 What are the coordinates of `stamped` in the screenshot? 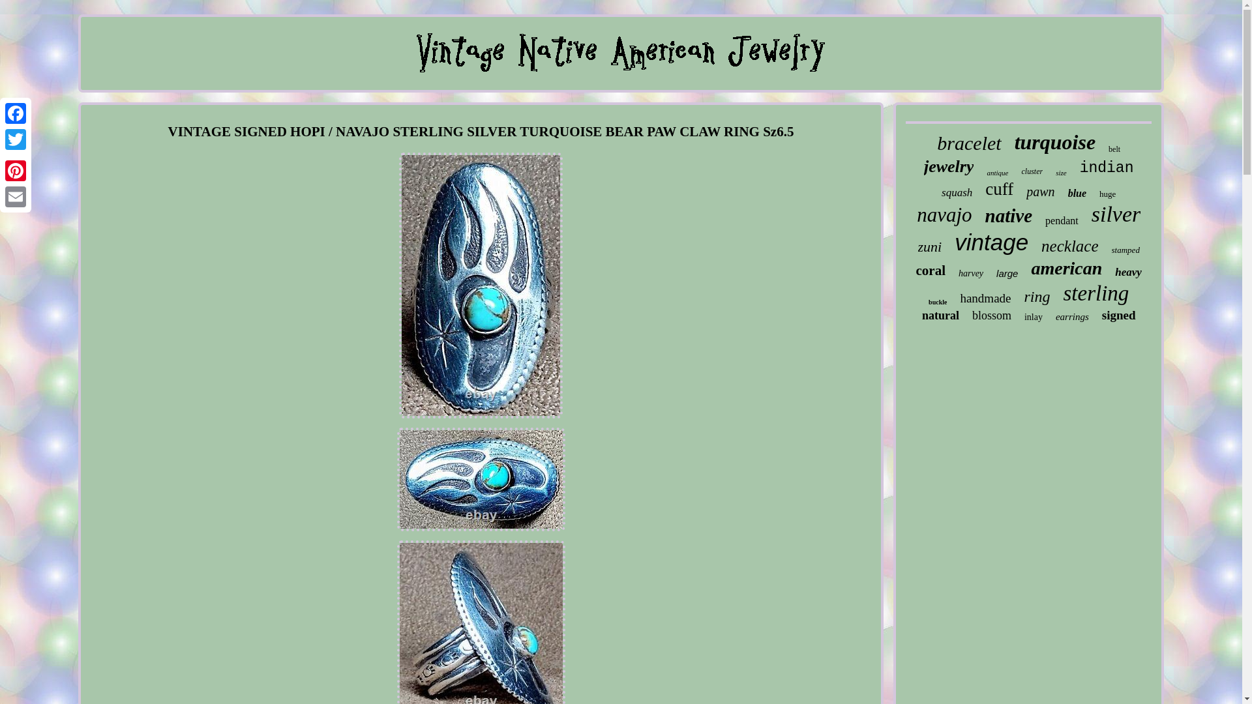 It's located at (1125, 250).